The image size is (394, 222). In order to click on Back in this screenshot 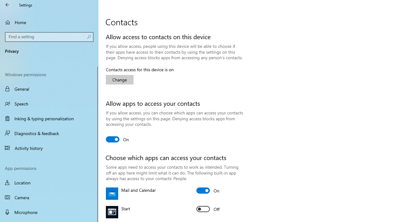, I will do `click(7, 5)`.